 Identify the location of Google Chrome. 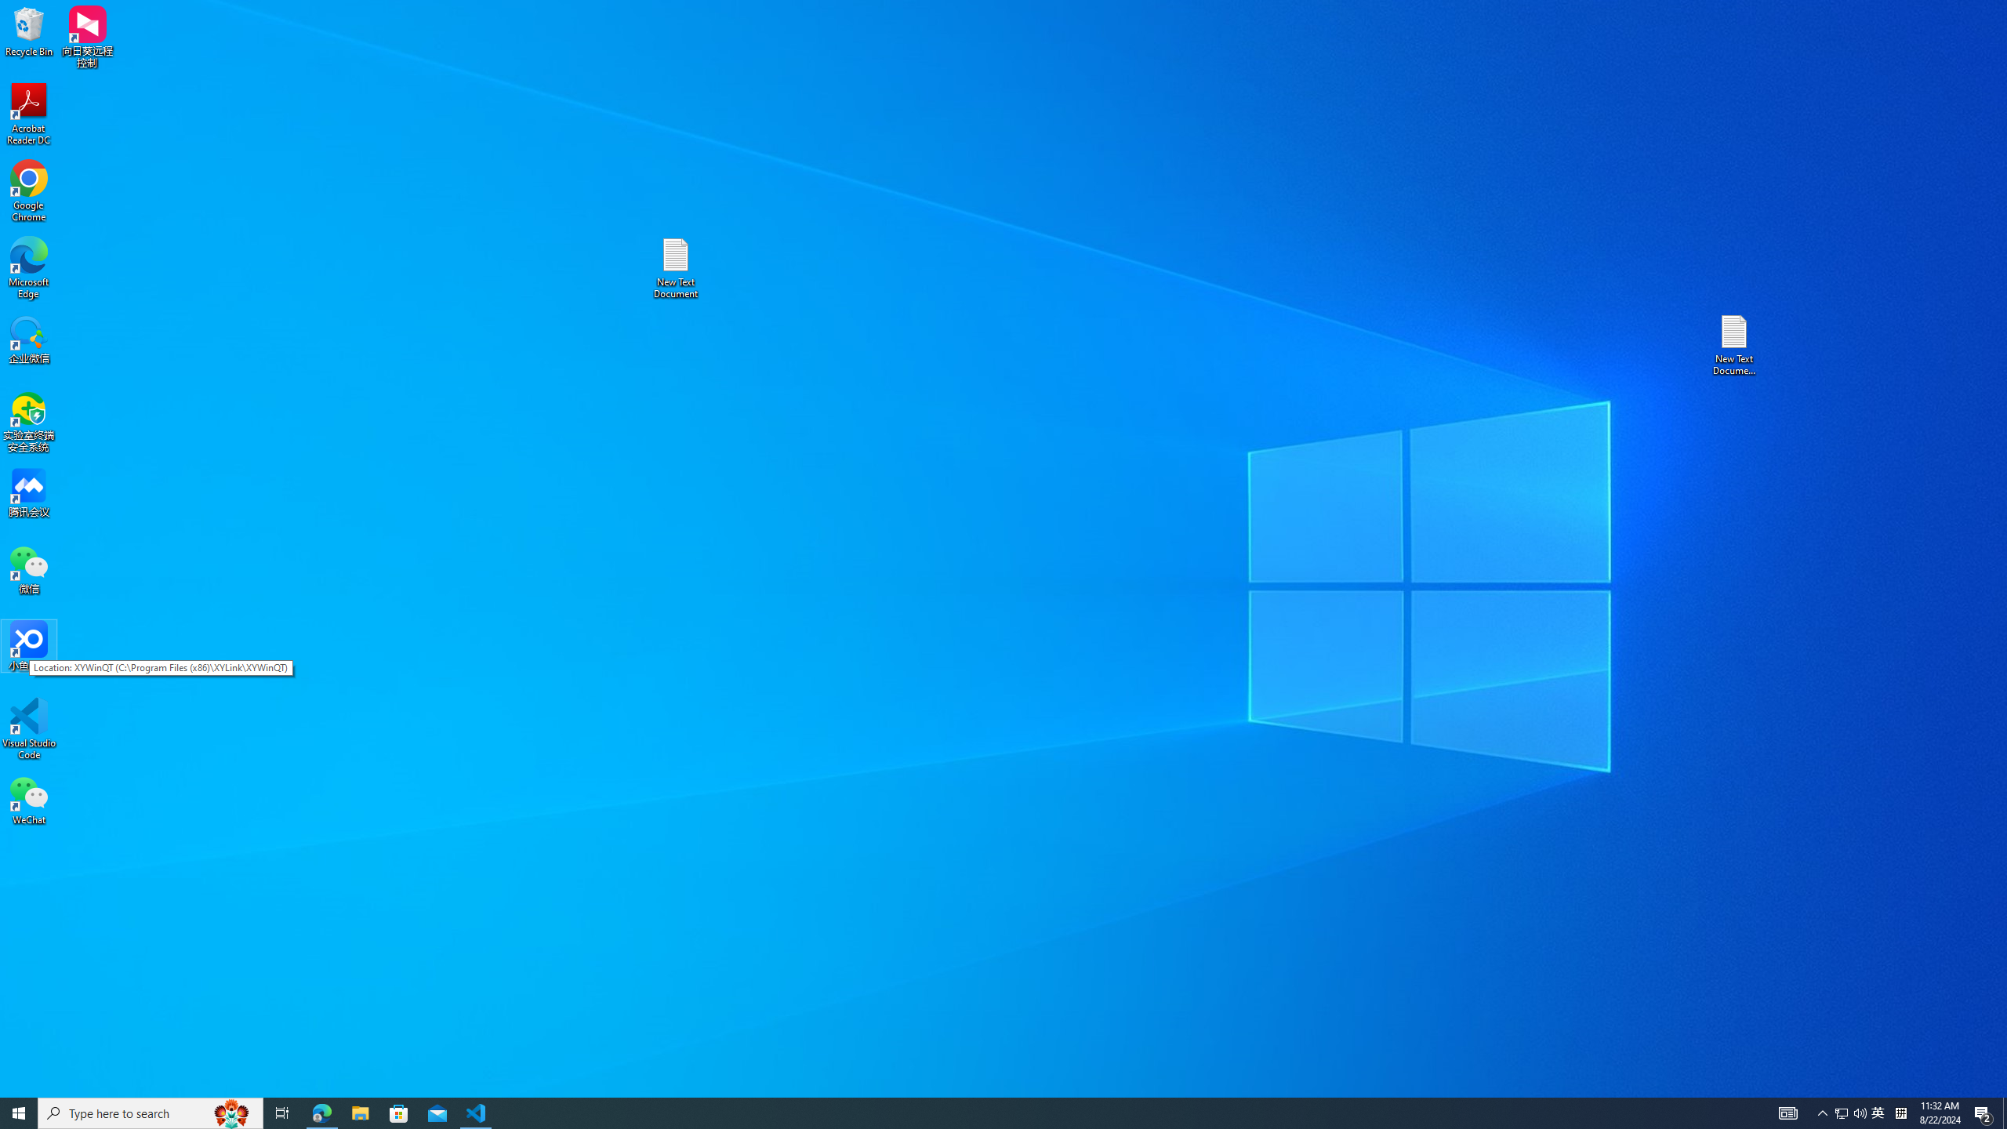
(1735, 345).